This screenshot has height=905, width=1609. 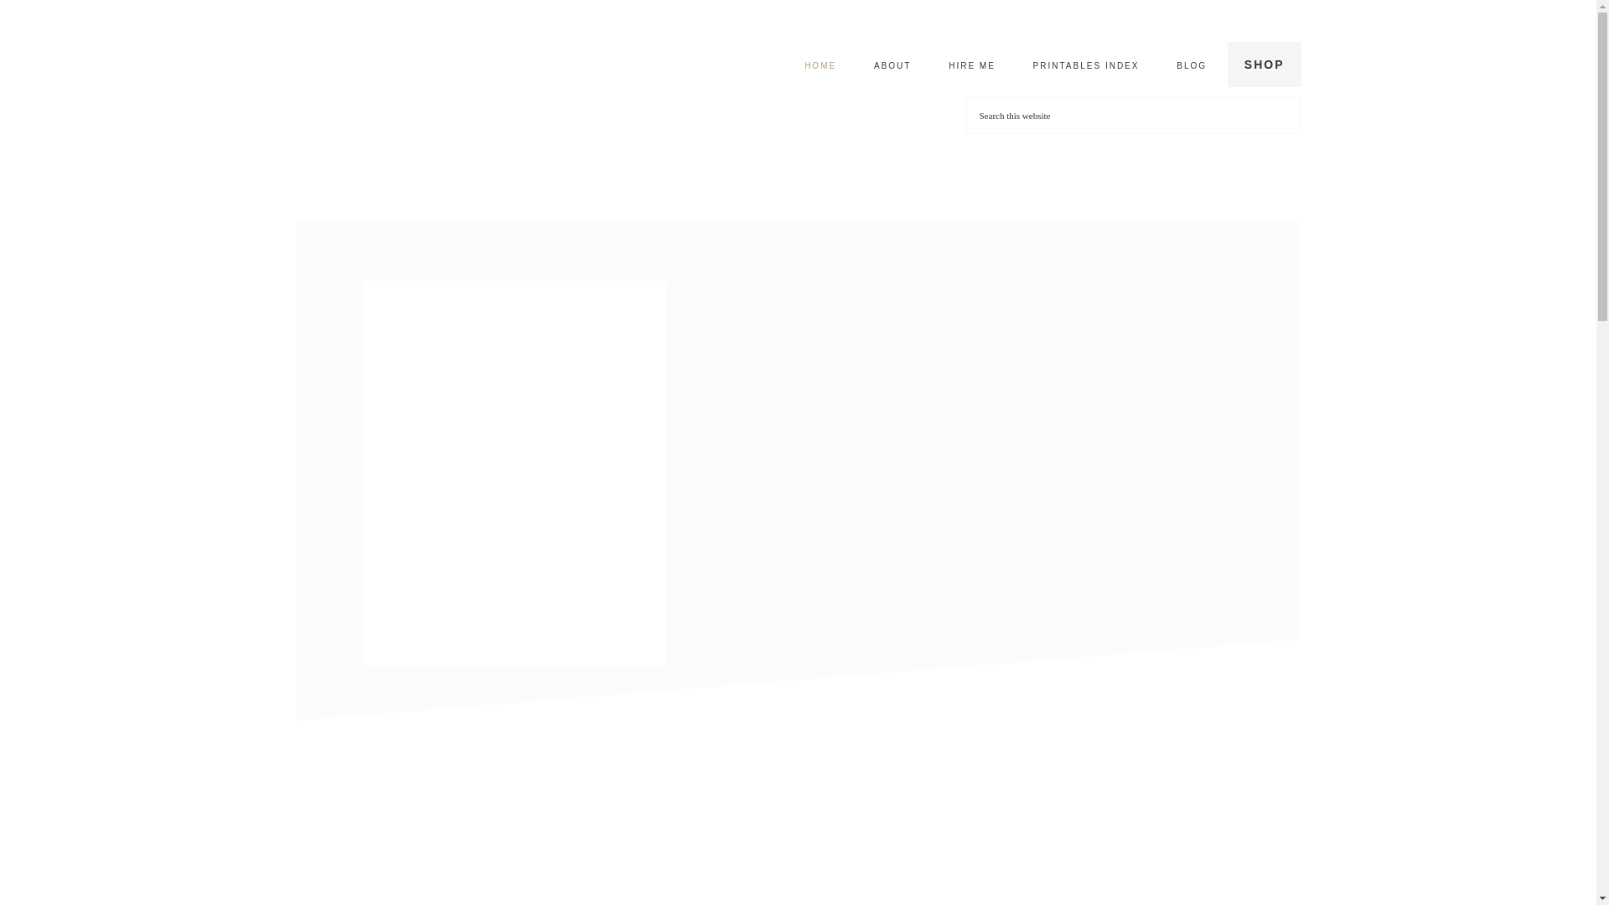 What do you see at coordinates (463, 73) in the screenshot?
I see `KENDRA JOHN DESIGNS` at bounding box center [463, 73].